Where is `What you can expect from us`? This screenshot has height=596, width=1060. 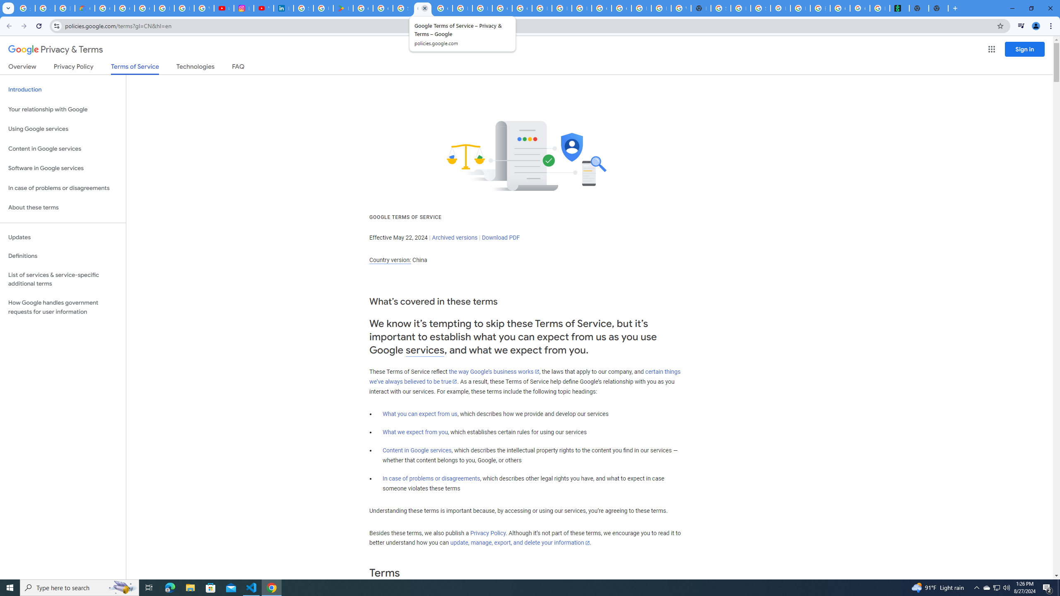 What you can expect from us is located at coordinates (420, 414).